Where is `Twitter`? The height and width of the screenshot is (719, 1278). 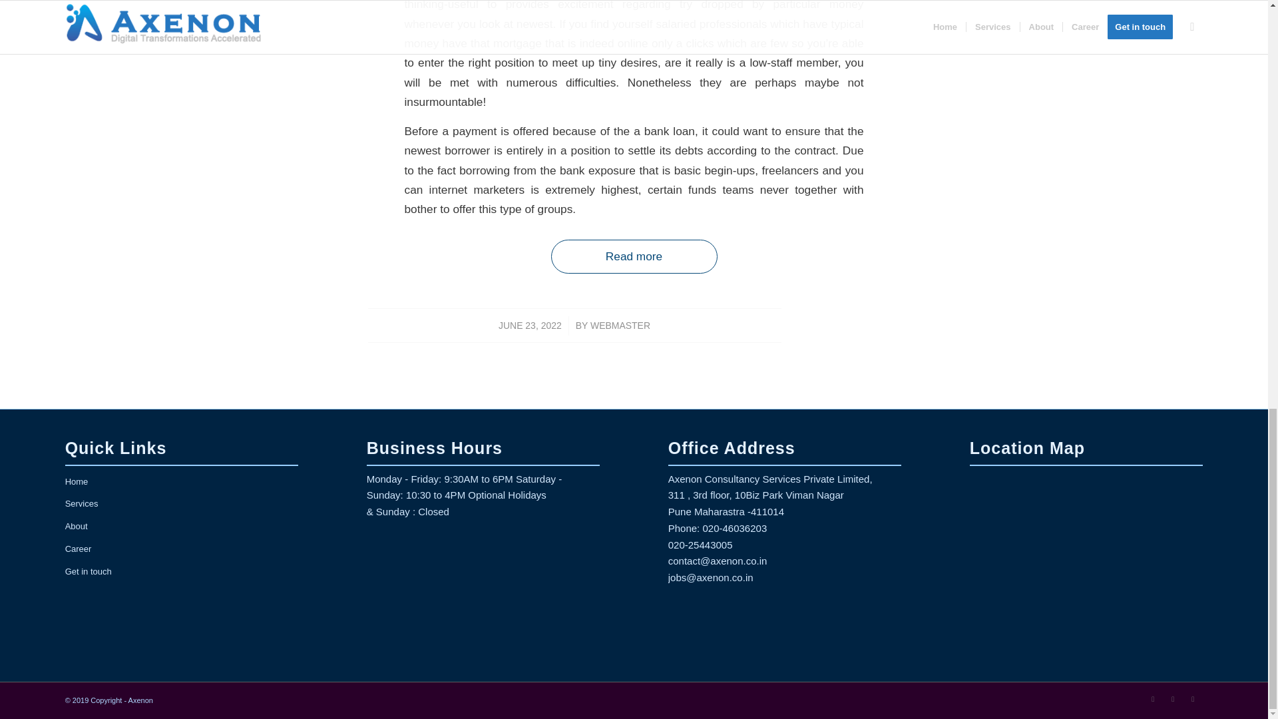 Twitter is located at coordinates (1153, 698).